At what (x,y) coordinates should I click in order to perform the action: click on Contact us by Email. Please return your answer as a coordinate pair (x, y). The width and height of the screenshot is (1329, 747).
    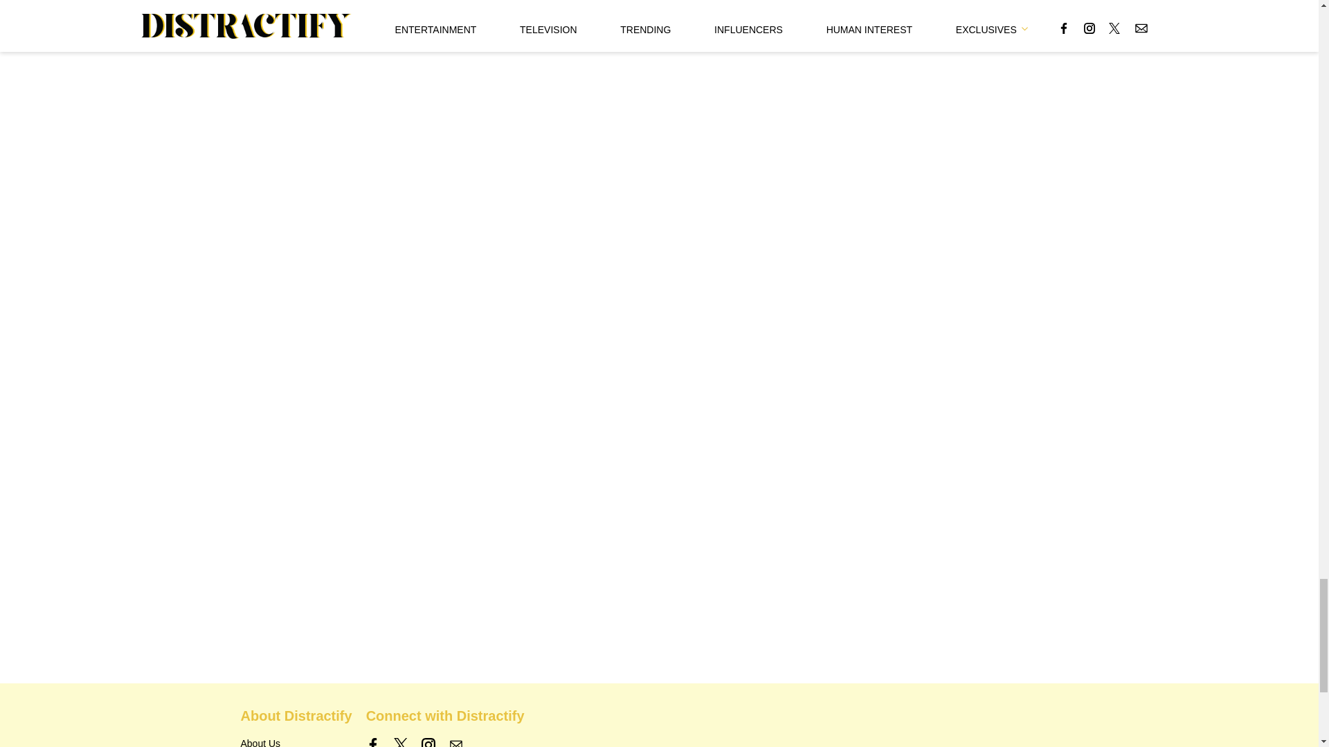
    Looking at the image, I should click on (455, 743).